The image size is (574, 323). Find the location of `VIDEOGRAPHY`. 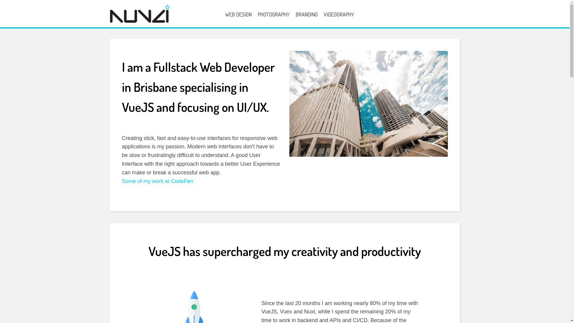

VIDEOGRAPHY is located at coordinates (339, 14).